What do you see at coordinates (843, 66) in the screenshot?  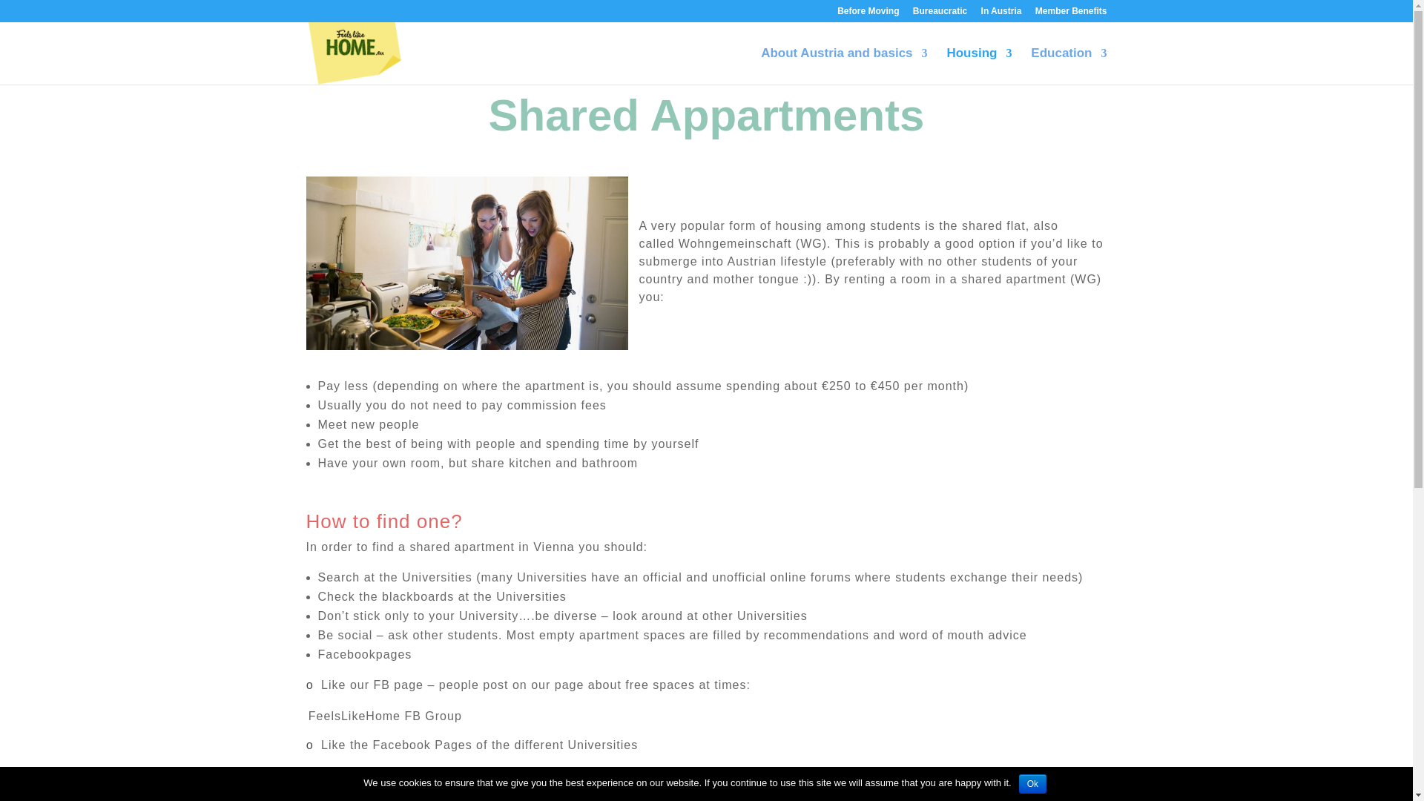 I see `About Austria and basics` at bounding box center [843, 66].